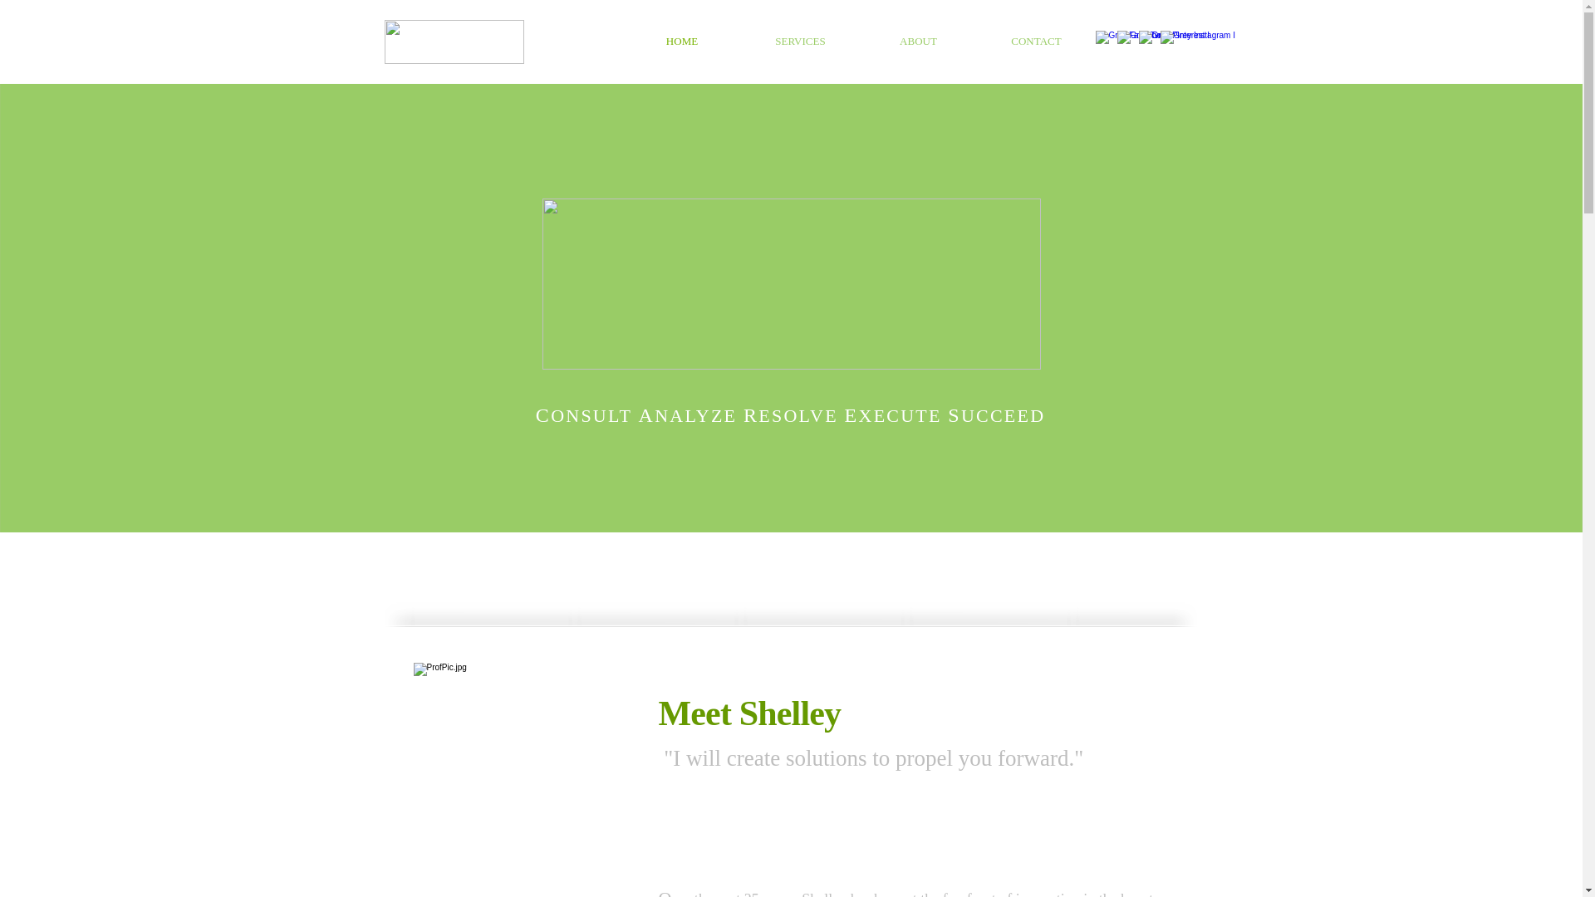  I want to click on ABOUT, so click(918, 42).